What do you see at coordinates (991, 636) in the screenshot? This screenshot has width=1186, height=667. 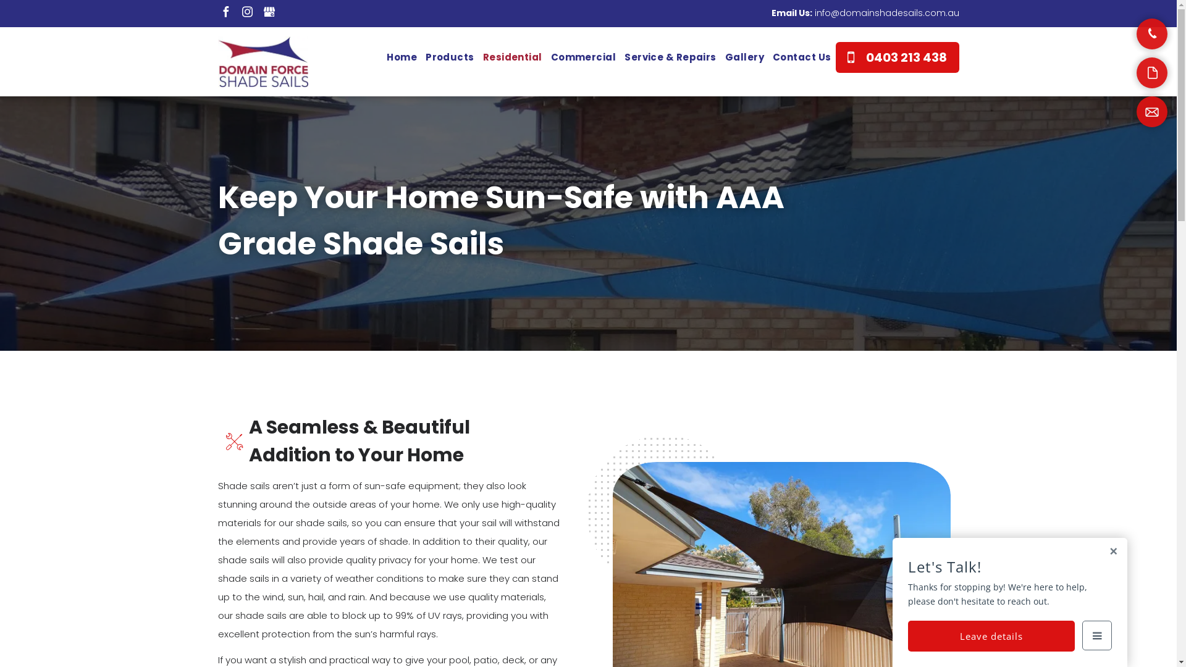 I see `Leave details` at bounding box center [991, 636].